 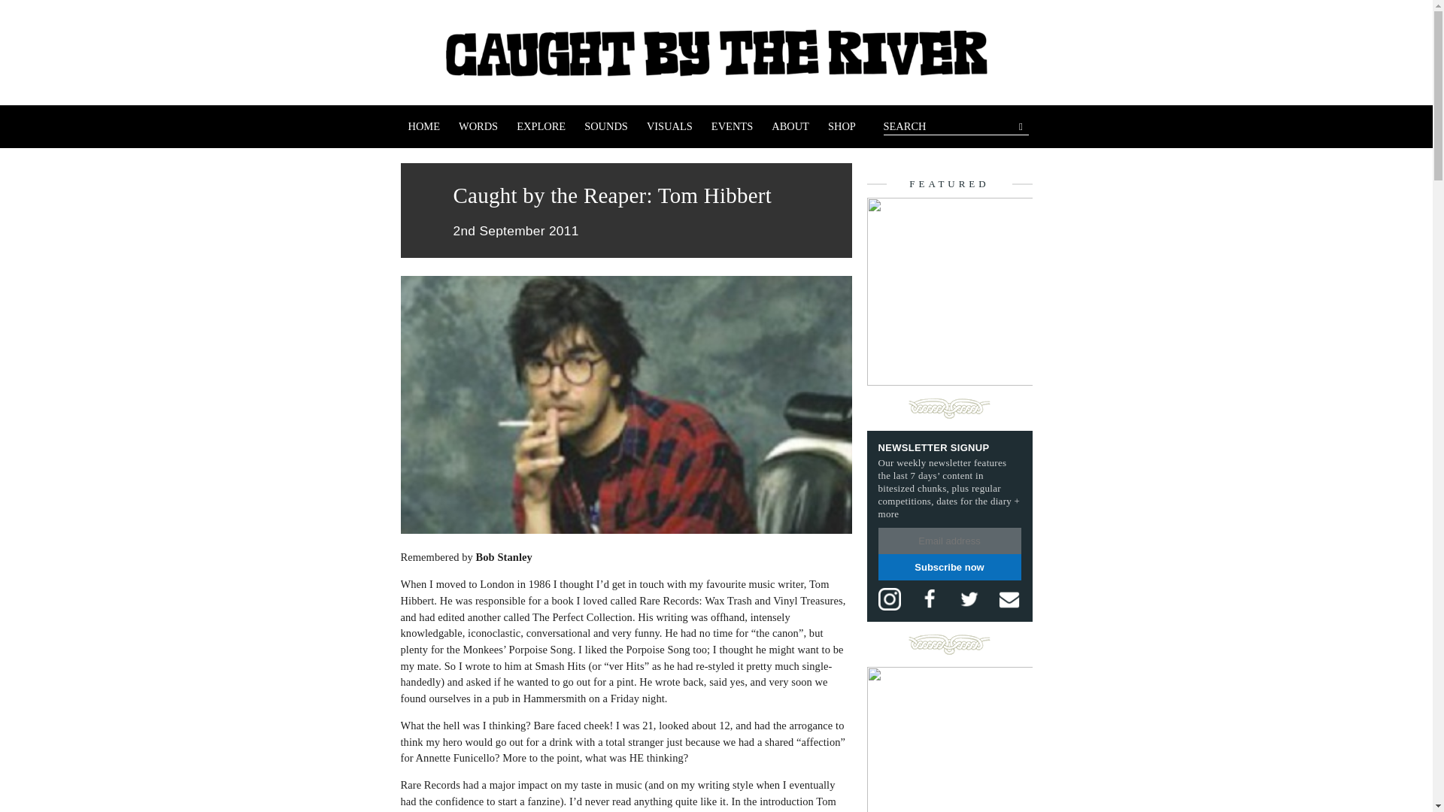 What do you see at coordinates (889, 598) in the screenshot?
I see `Follow us on Instagram` at bounding box center [889, 598].